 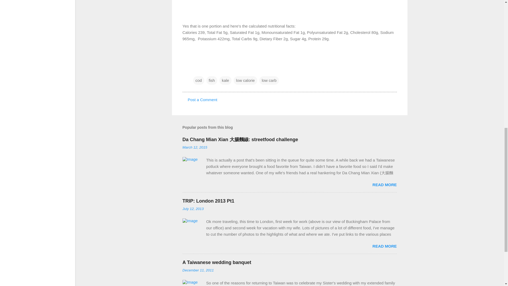 What do you see at coordinates (196, 69) in the screenshot?
I see `Email Post` at bounding box center [196, 69].